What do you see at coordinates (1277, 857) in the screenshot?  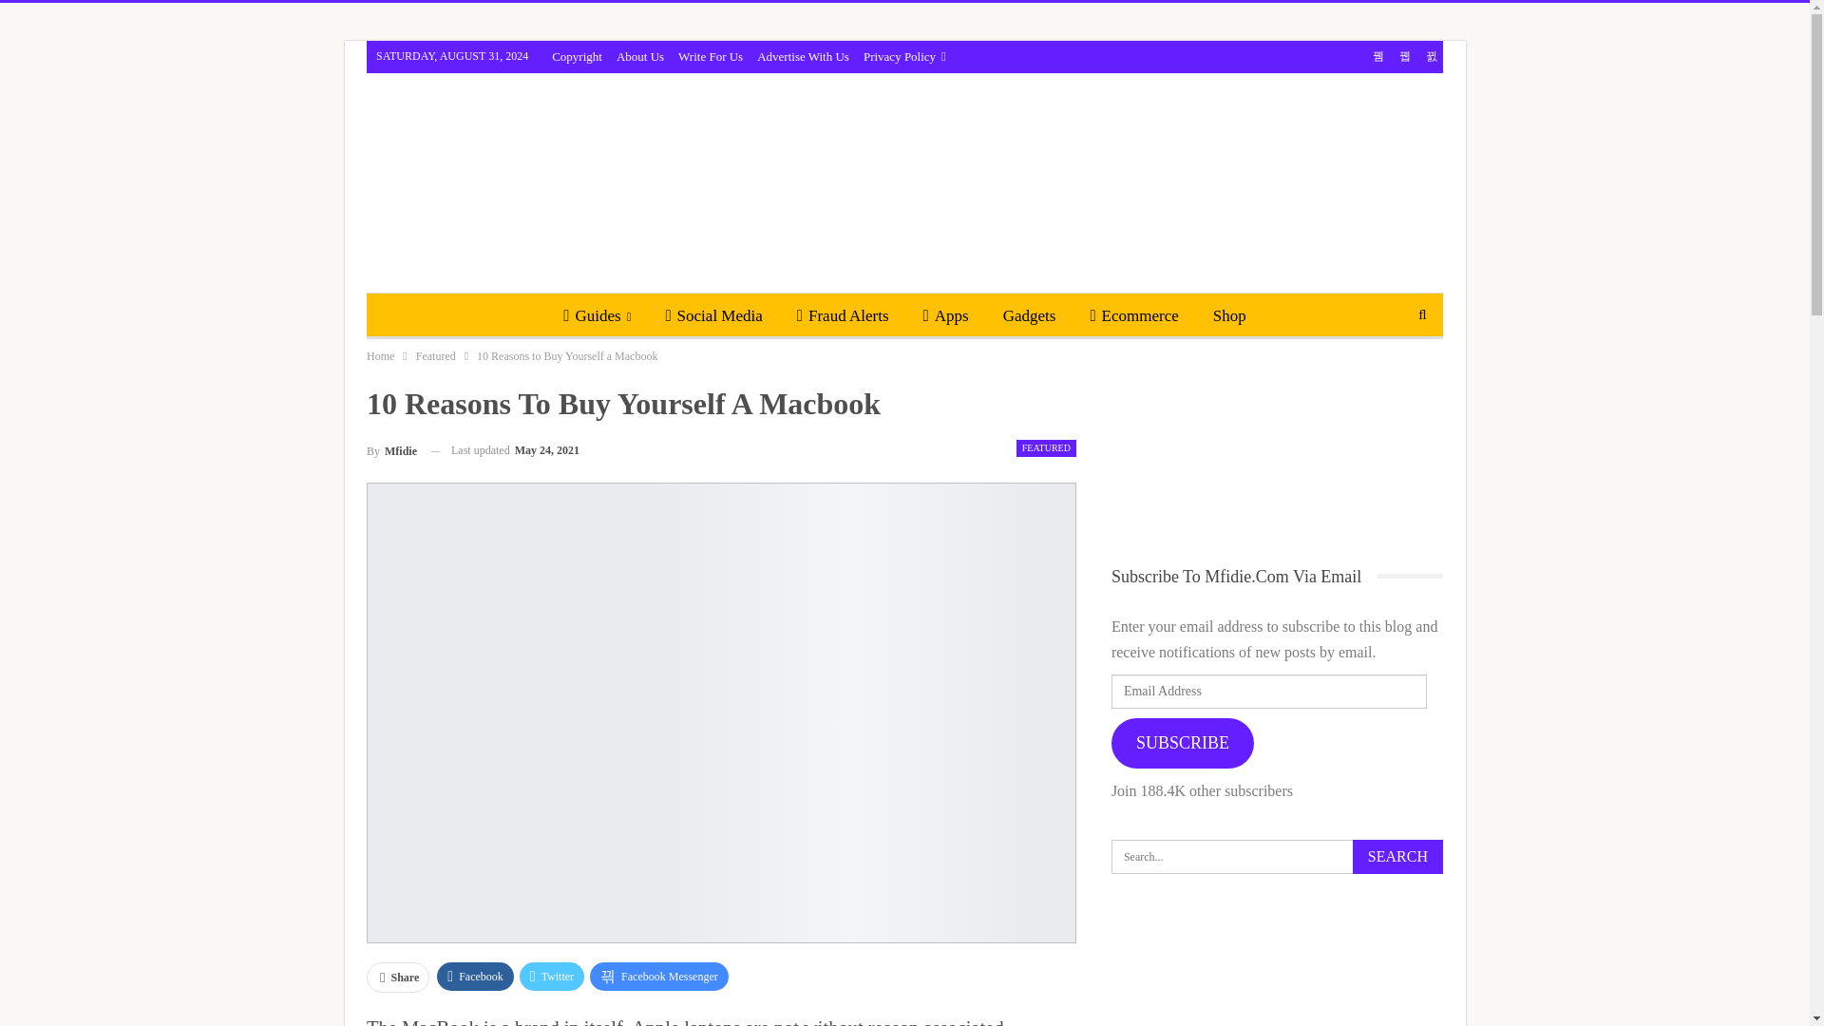 I see `Search for:` at bounding box center [1277, 857].